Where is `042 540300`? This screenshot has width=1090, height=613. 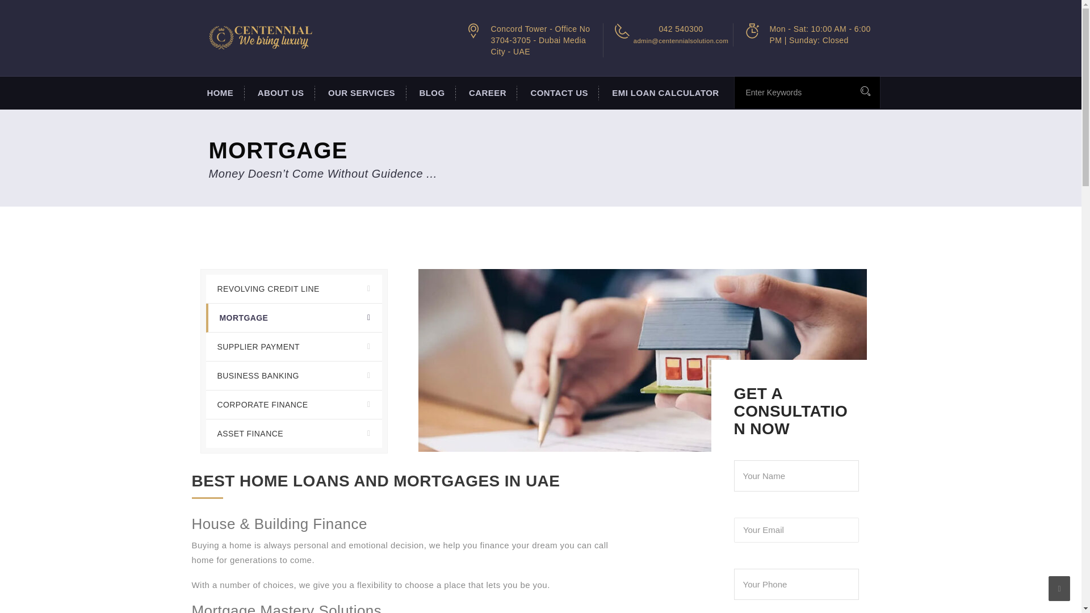
042 540300 is located at coordinates (680, 29).